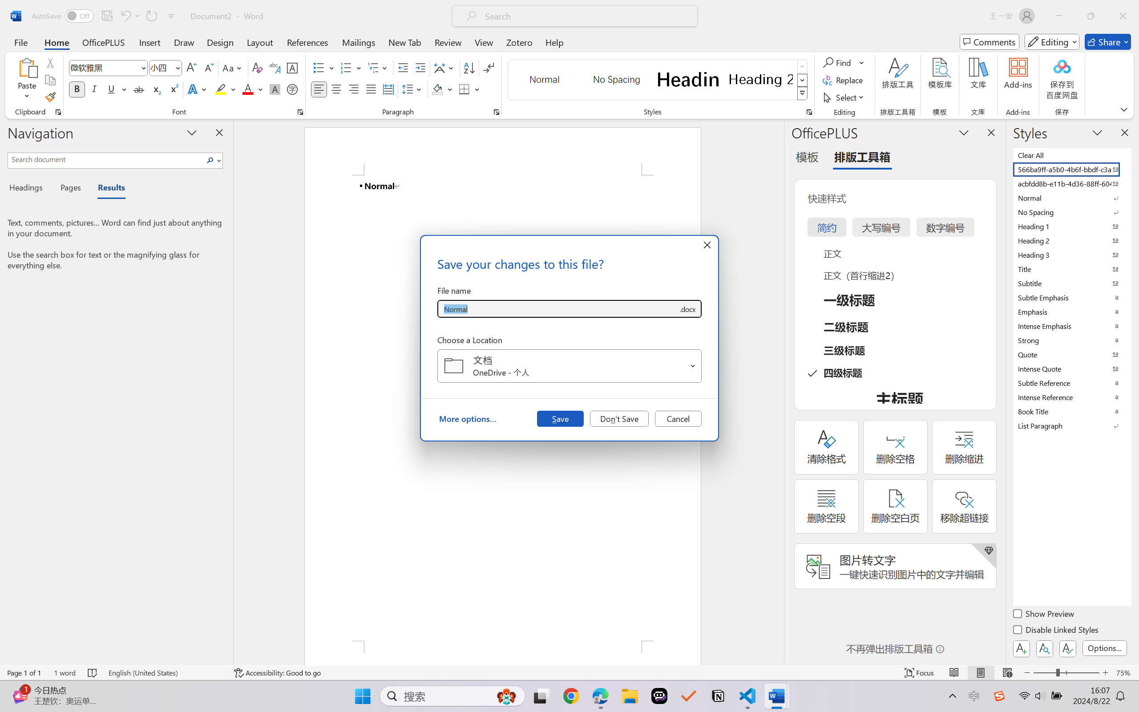 This screenshot has width=1139, height=712. Describe the element at coordinates (198, 89) in the screenshot. I see `Text Effects and Typography` at that location.